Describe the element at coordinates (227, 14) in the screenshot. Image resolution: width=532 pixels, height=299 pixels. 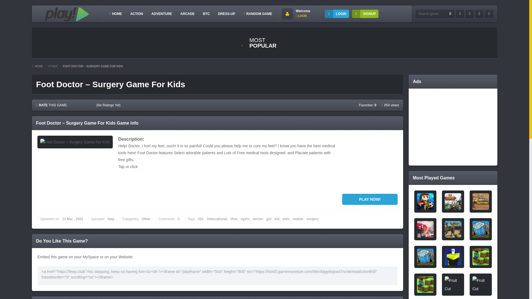
I see `DRESS-UP` at that location.